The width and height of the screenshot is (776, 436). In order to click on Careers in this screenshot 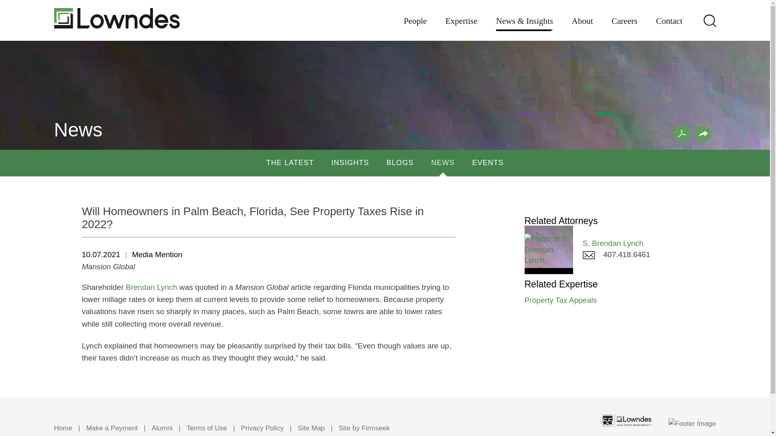, I will do `click(624, 27)`.